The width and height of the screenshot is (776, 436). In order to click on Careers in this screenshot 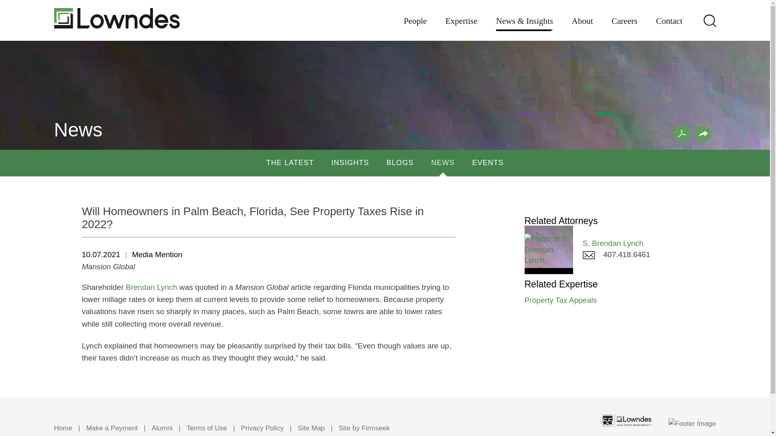, I will do `click(624, 27)`.